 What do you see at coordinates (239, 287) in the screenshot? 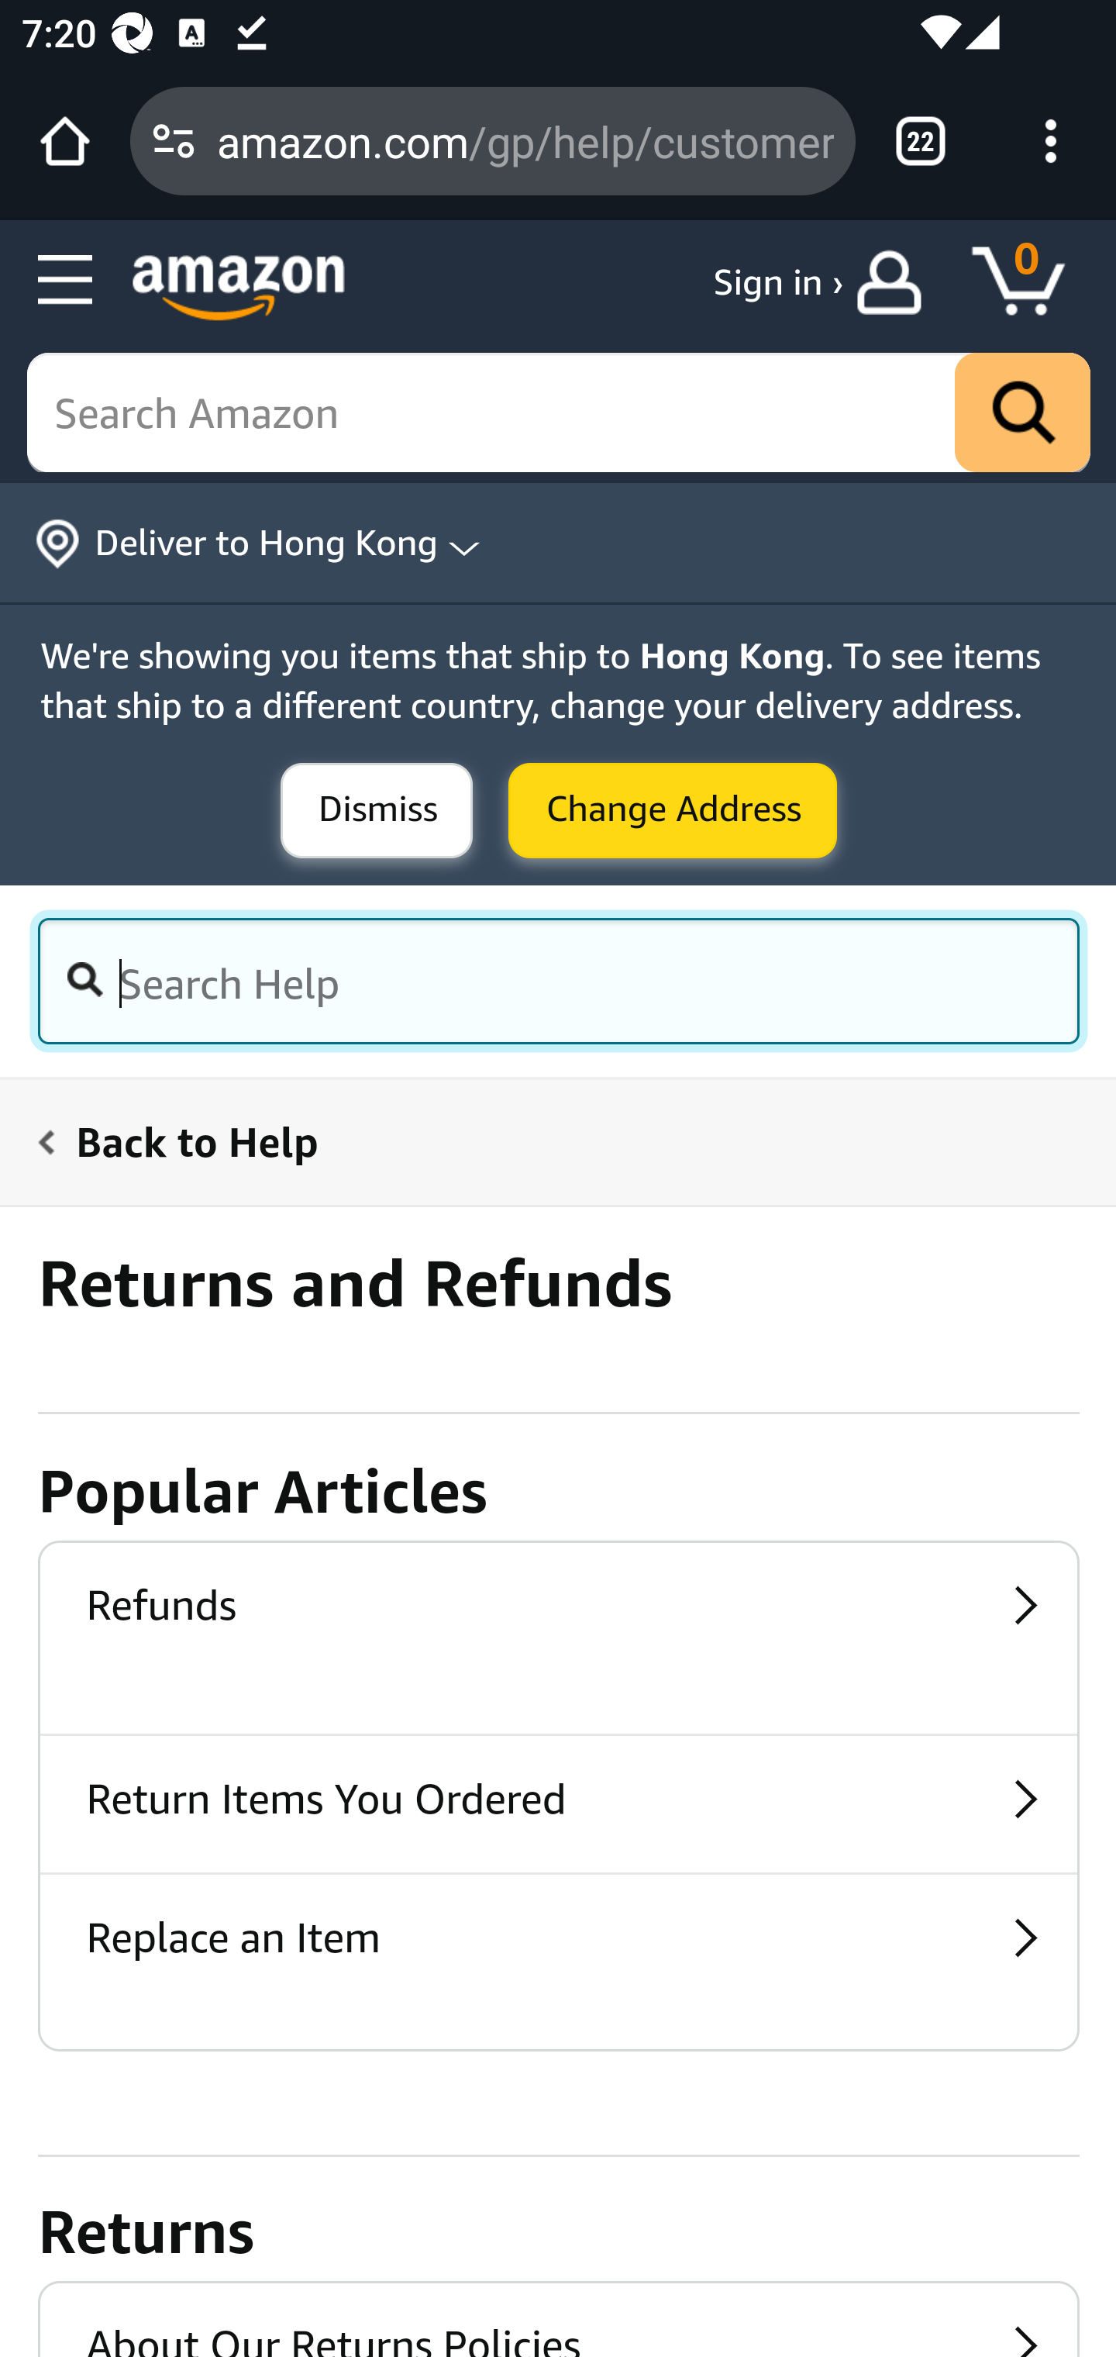
I see `Amazon` at bounding box center [239, 287].